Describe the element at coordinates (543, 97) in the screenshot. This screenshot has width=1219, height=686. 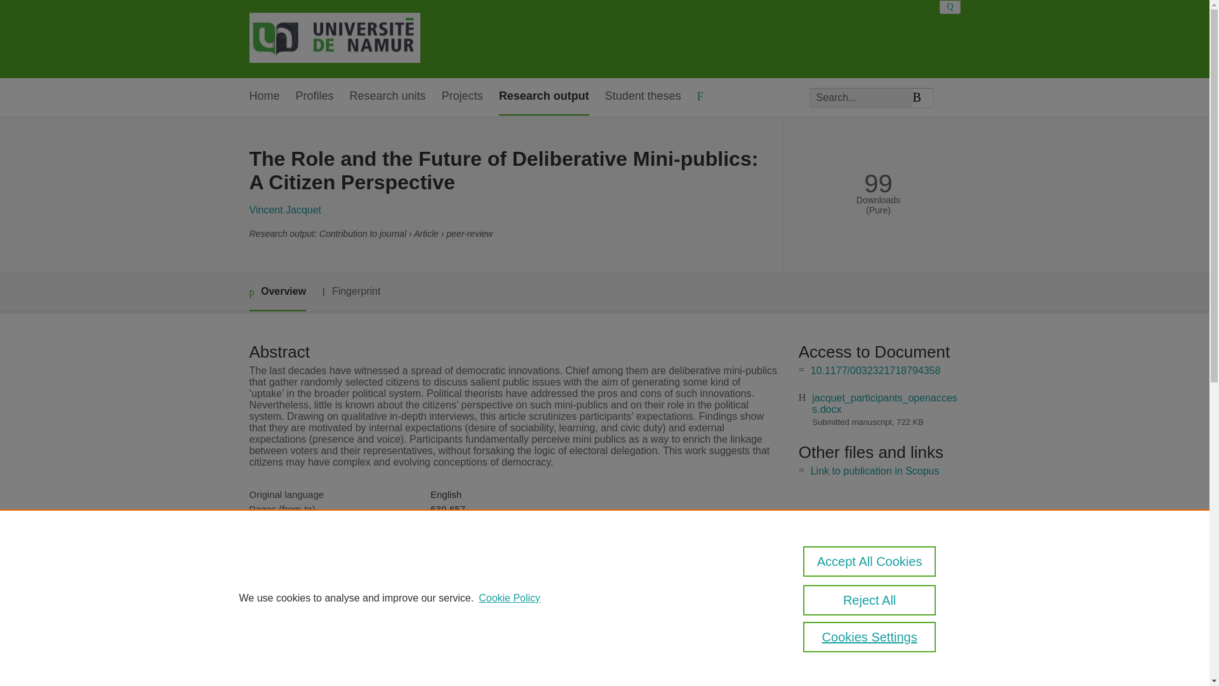
I see `Research output` at that location.